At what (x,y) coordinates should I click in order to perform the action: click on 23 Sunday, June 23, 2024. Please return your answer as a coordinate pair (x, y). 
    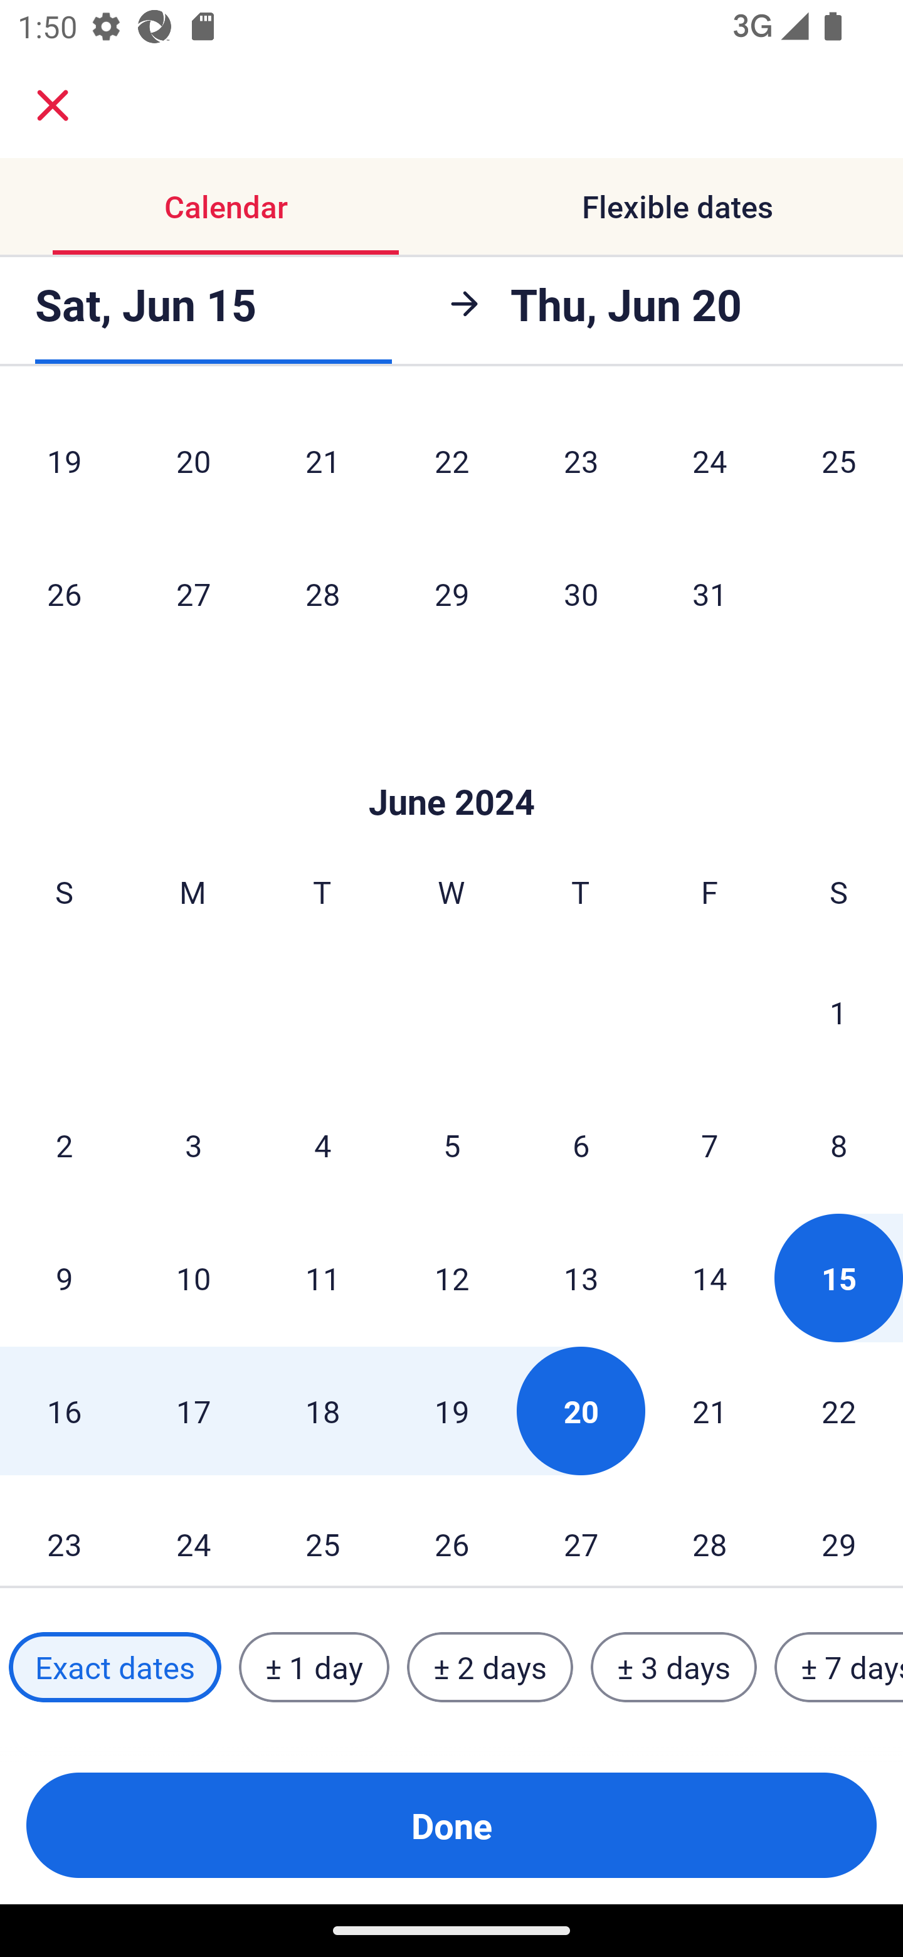
    Looking at the image, I should click on (64, 1532).